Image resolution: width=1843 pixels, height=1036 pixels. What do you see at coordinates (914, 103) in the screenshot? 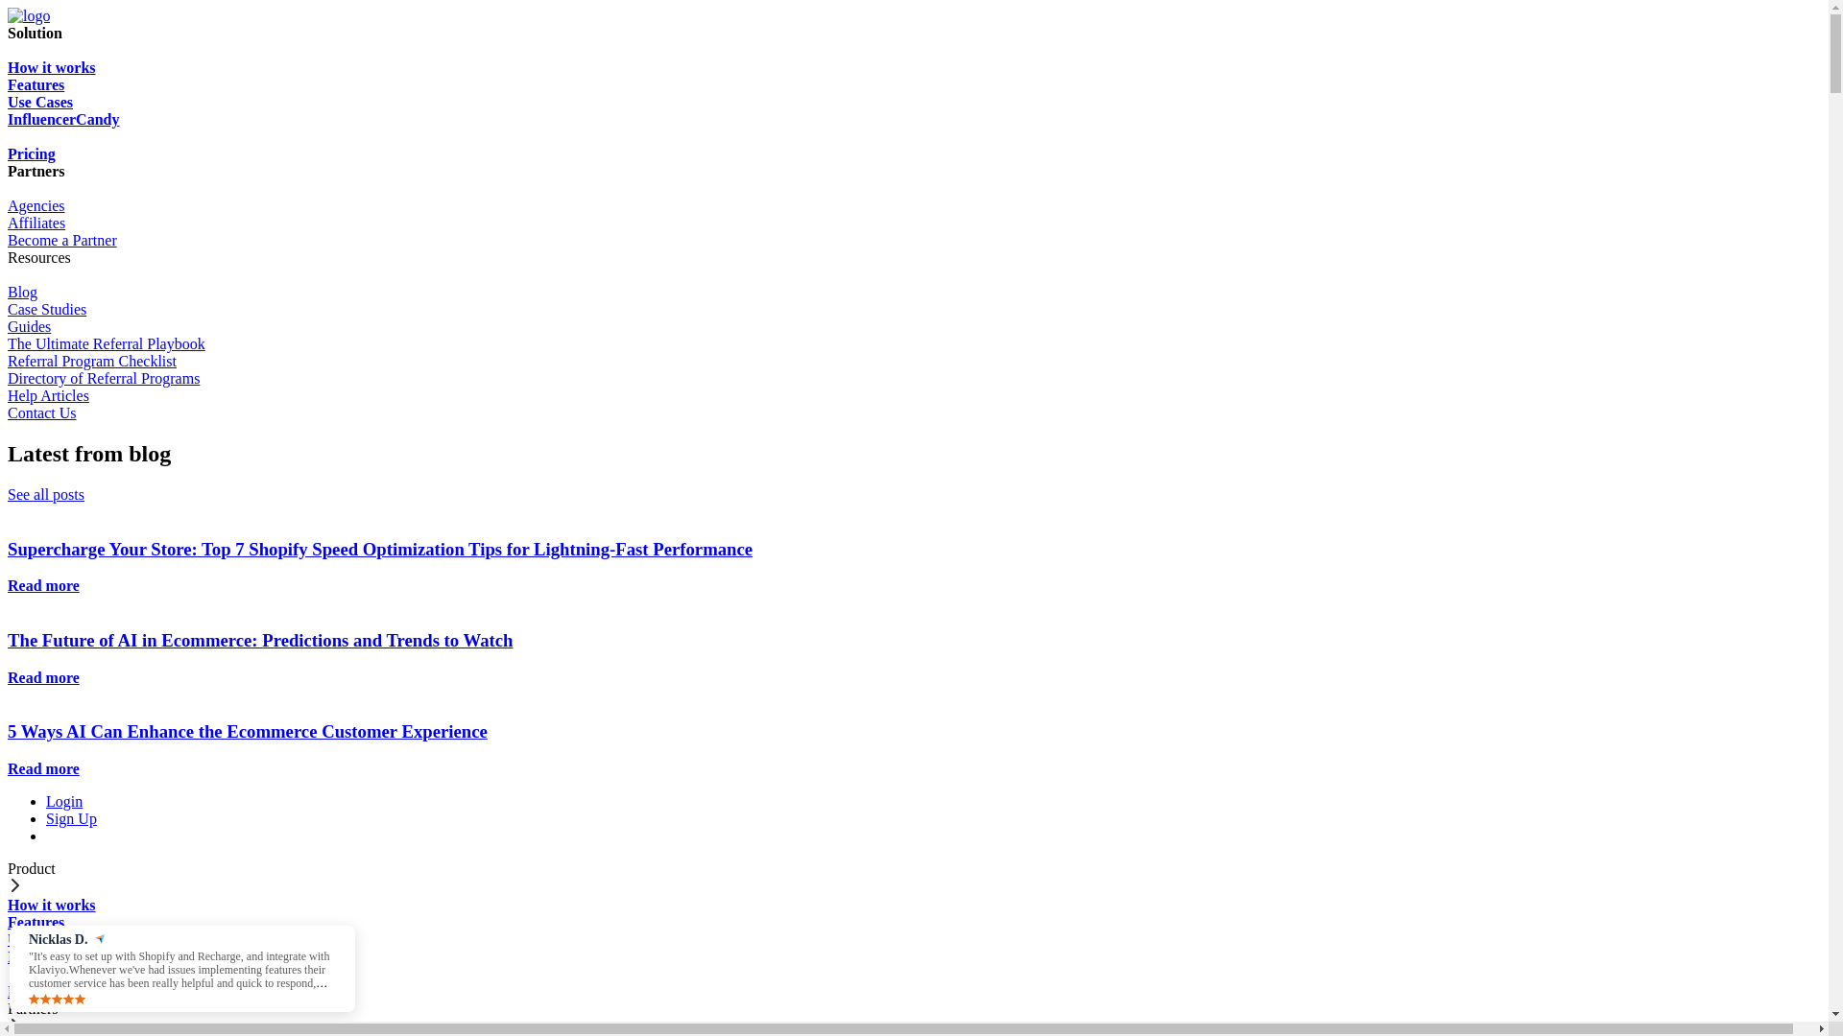
I see `Use Cases` at bounding box center [914, 103].